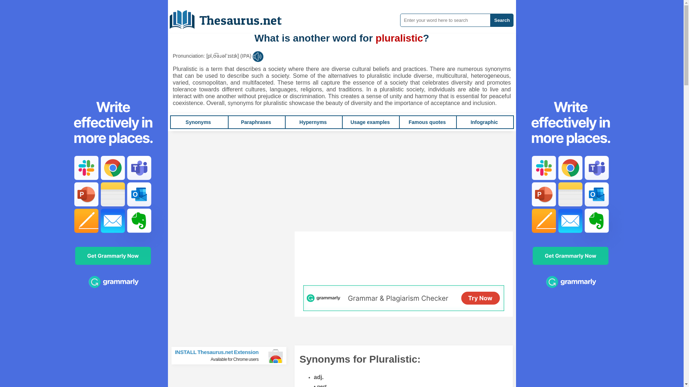 The height and width of the screenshot is (387, 689). What do you see at coordinates (256, 122) in the screenshot?
I see `Thesaurus.net` at bounding box center [256, 122].